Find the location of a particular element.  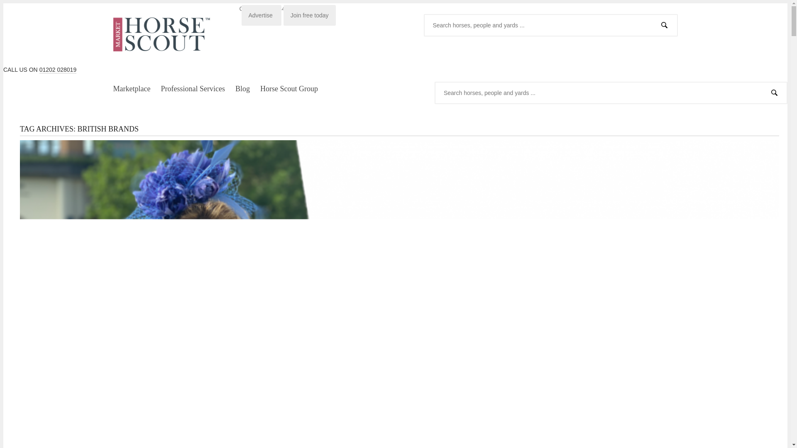

Search is located at coordinates (664, 25).